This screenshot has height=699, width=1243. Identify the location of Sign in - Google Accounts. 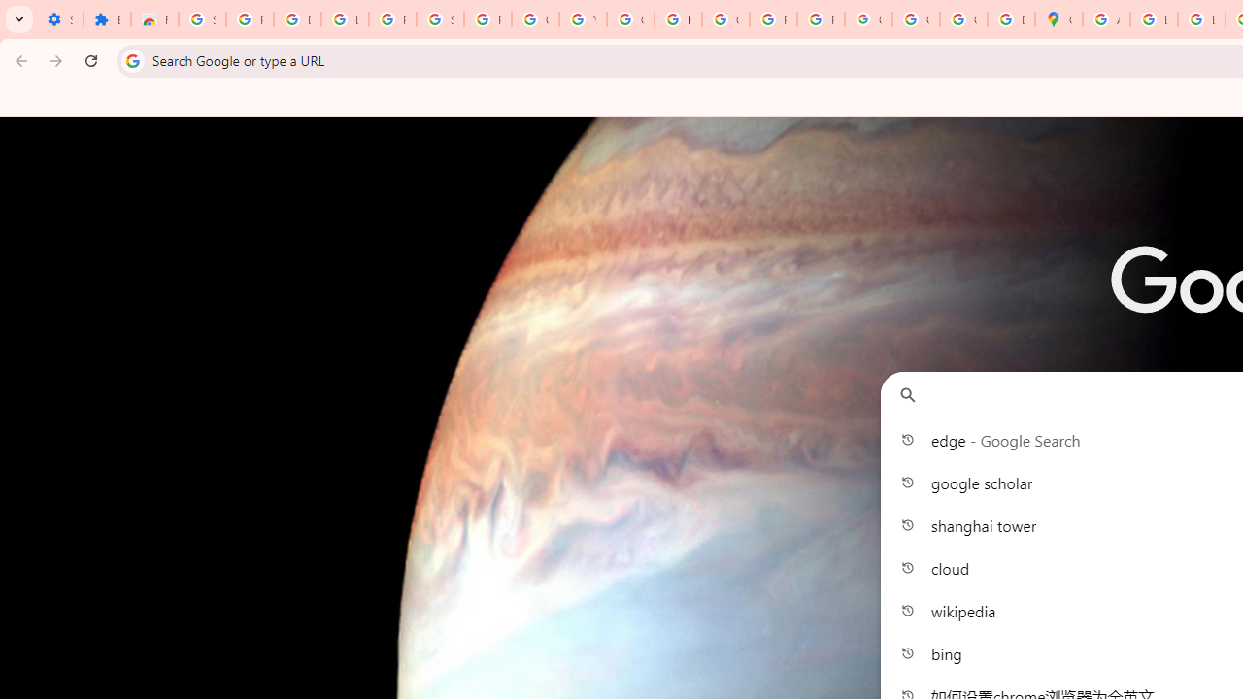
(202, 19).